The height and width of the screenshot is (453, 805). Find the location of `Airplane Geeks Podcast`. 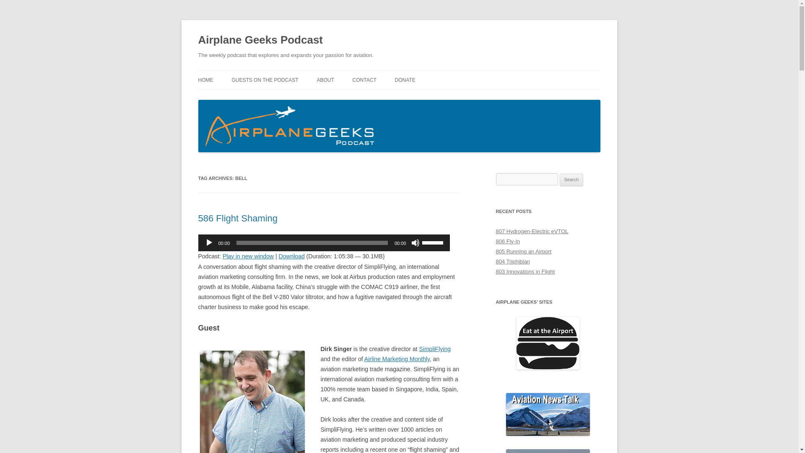

Airplane Geeks Podcast is located at coordinates (260, 40).